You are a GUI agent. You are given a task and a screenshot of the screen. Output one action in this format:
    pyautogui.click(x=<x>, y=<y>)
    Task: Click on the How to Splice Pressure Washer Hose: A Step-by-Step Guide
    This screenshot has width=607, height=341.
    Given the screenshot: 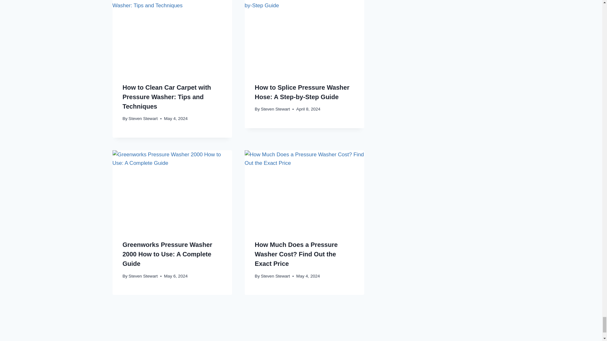 What is the action you would take?
    pyautogui.click(x=304, y=36)
    